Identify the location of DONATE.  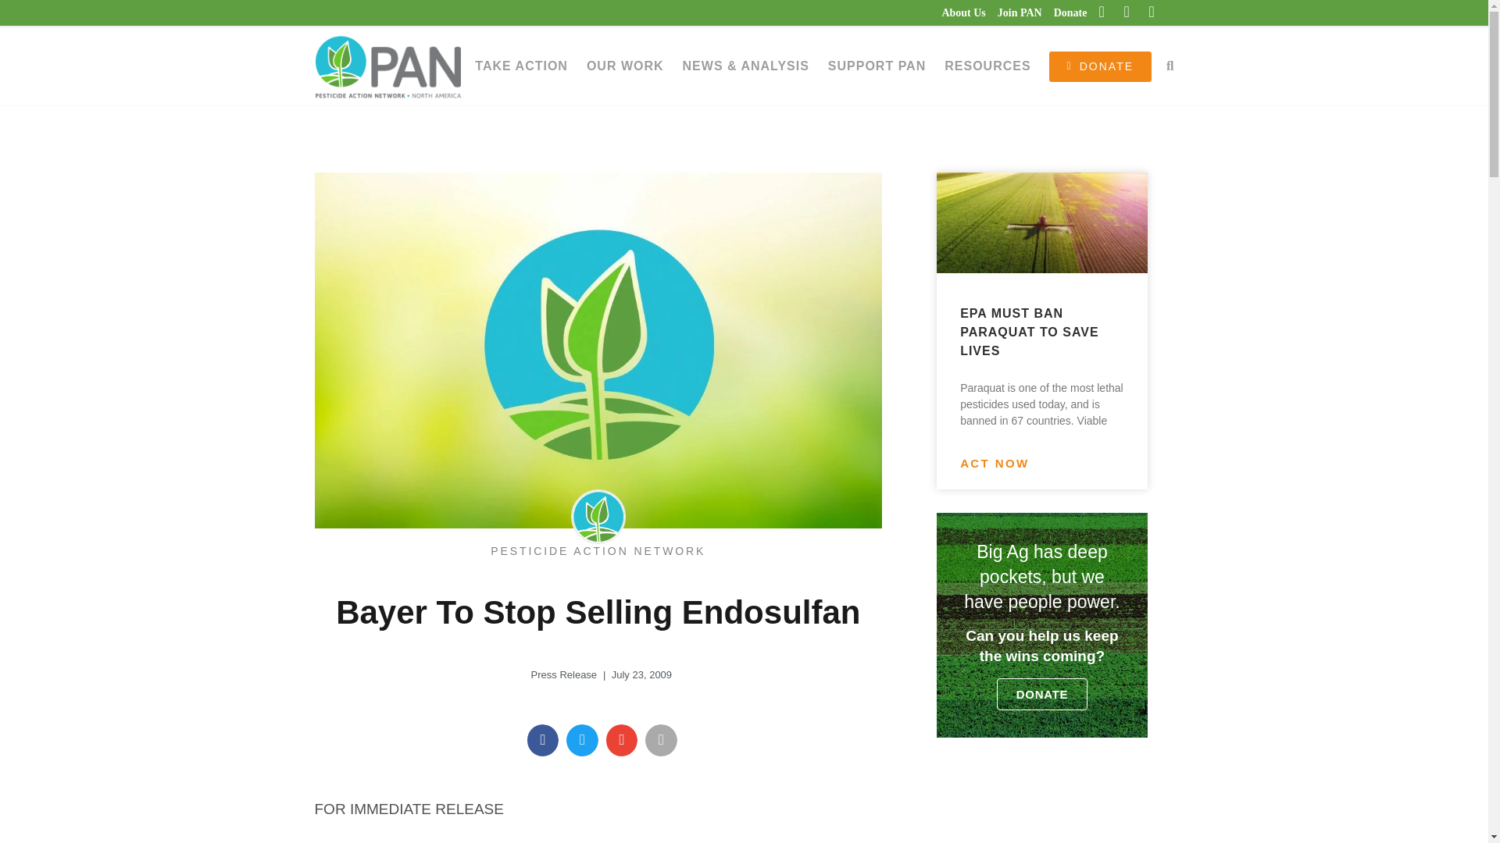
(1100, 66).